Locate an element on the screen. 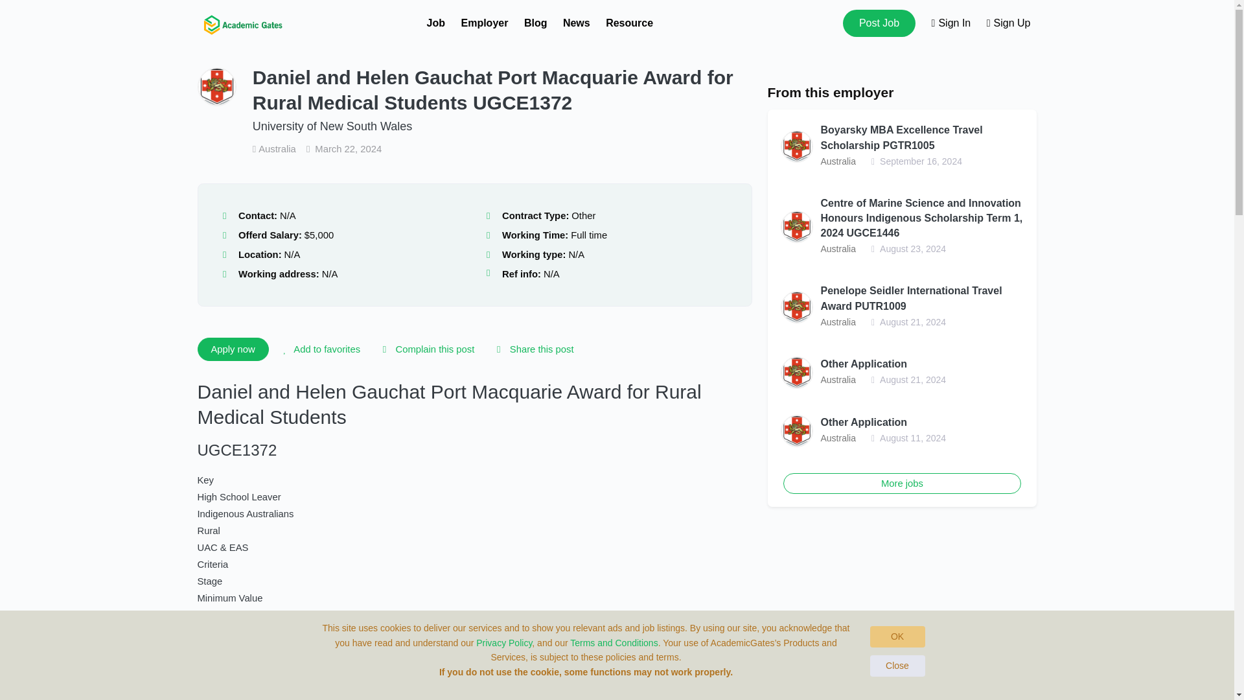  News is located at coordinates (577, 23).